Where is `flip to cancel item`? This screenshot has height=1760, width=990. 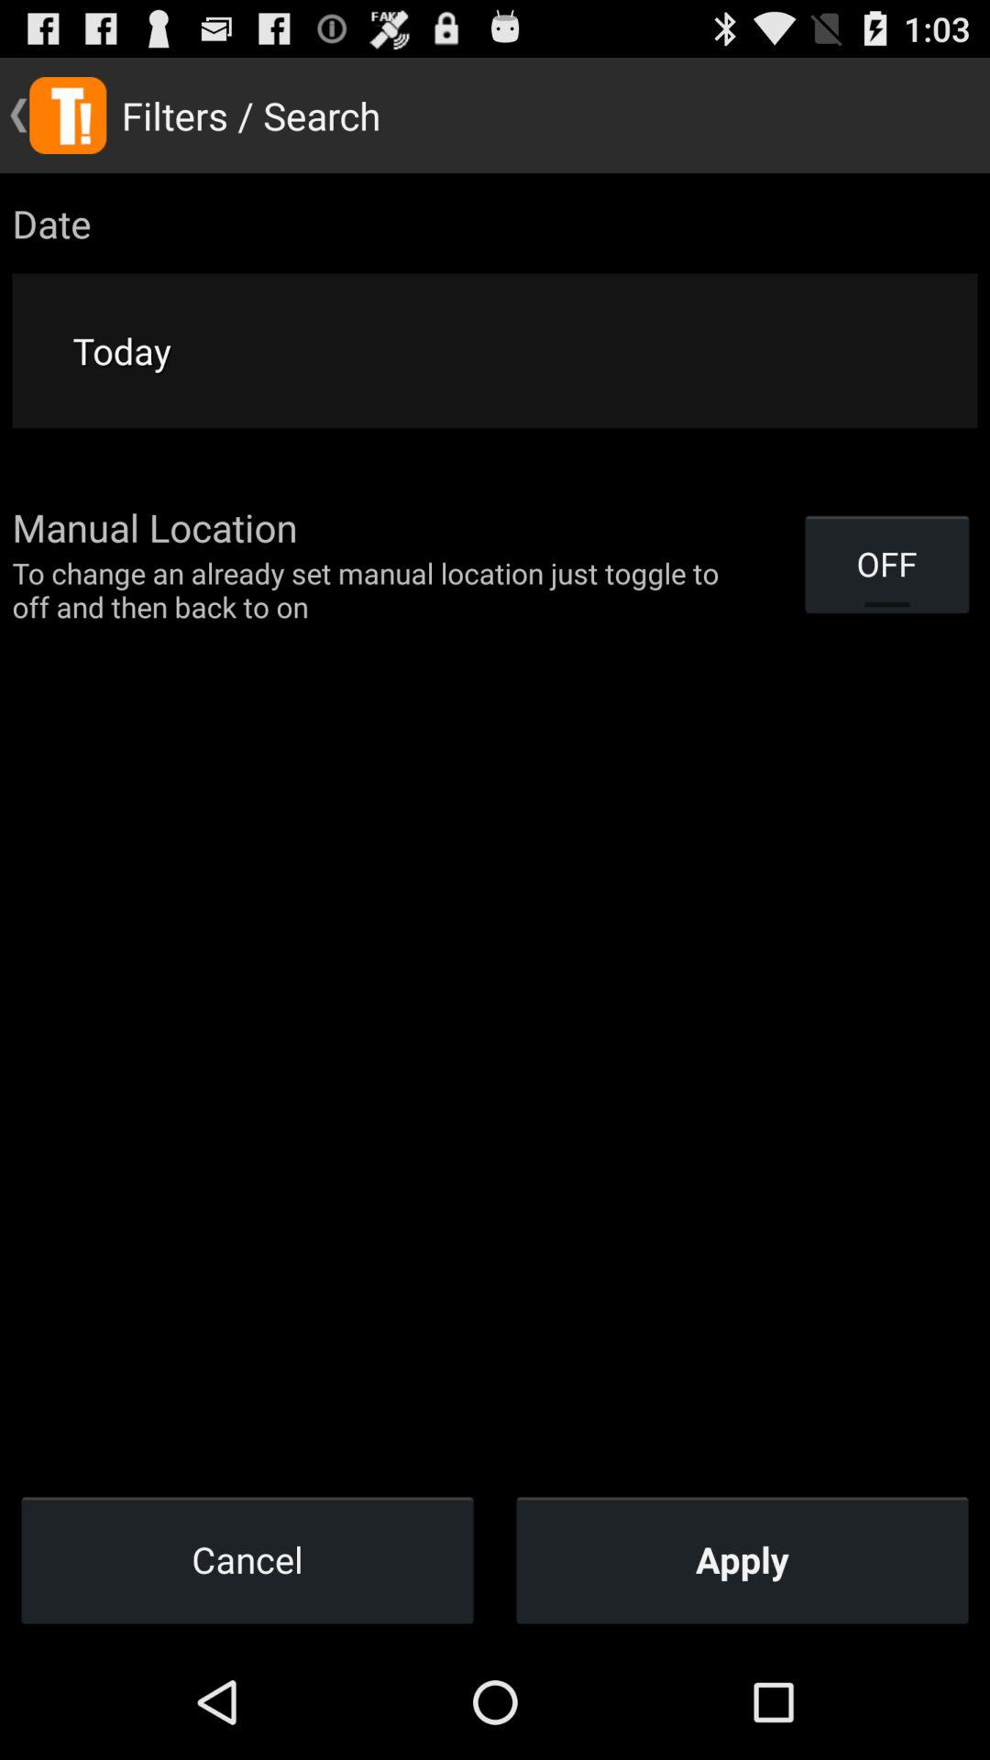
flip to cancel item is located at coordinates (247, 1559).